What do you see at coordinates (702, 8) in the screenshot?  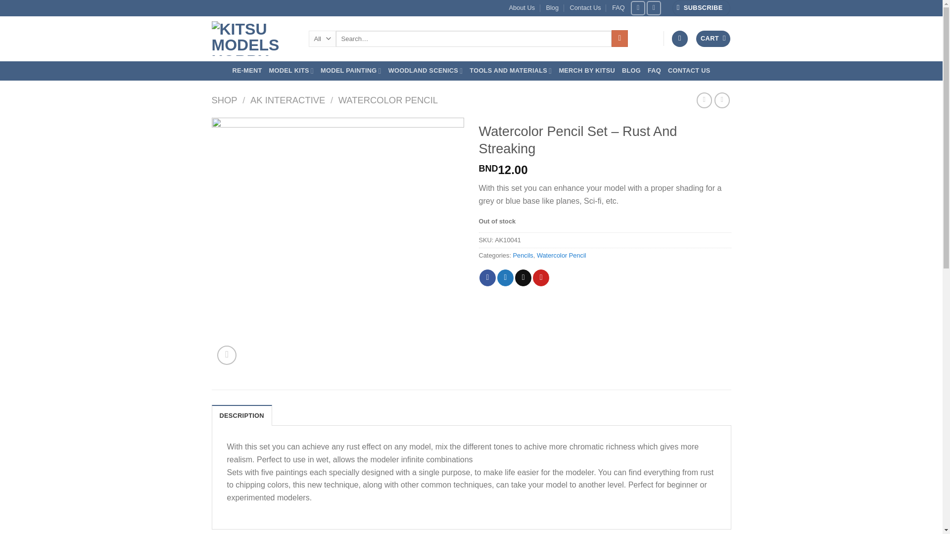 I see `SUBSCRIBE` at bounding box center [702, 8].